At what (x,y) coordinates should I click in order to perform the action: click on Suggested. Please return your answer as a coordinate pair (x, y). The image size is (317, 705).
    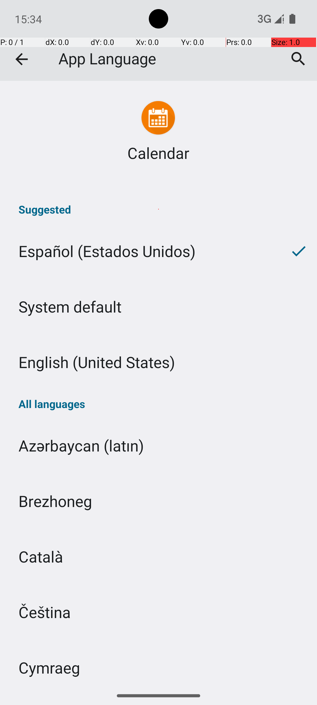
    Looking at the image, I should click on (158, 209).